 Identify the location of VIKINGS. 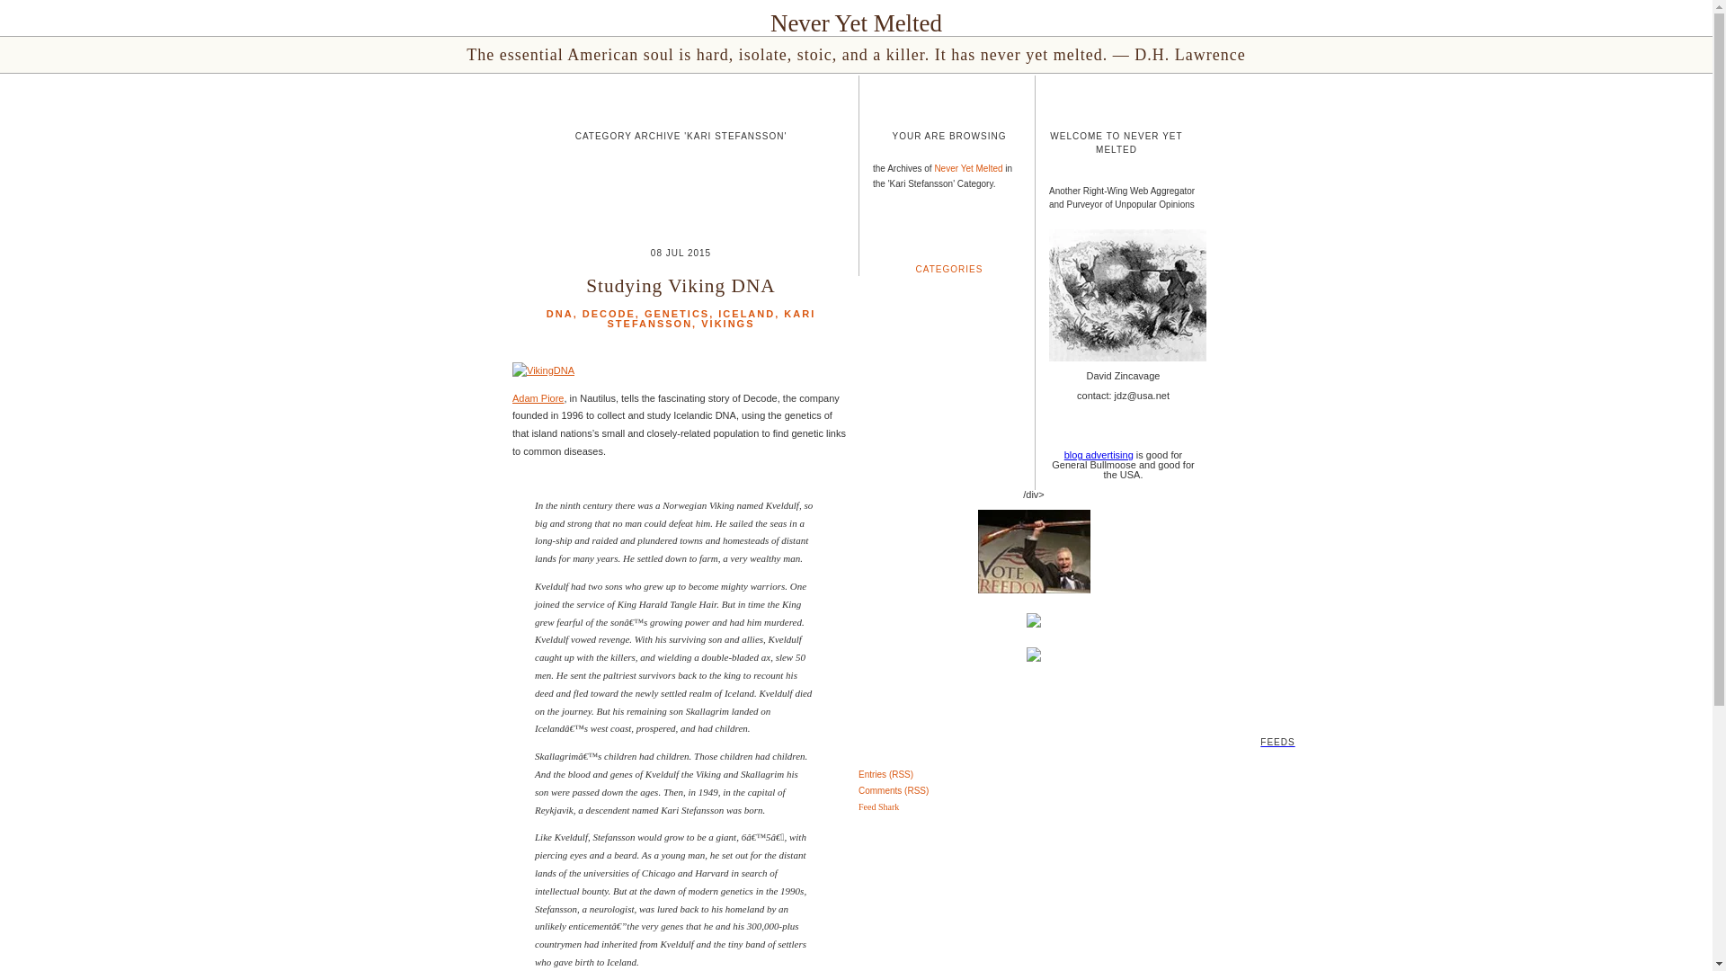
(727, 324).